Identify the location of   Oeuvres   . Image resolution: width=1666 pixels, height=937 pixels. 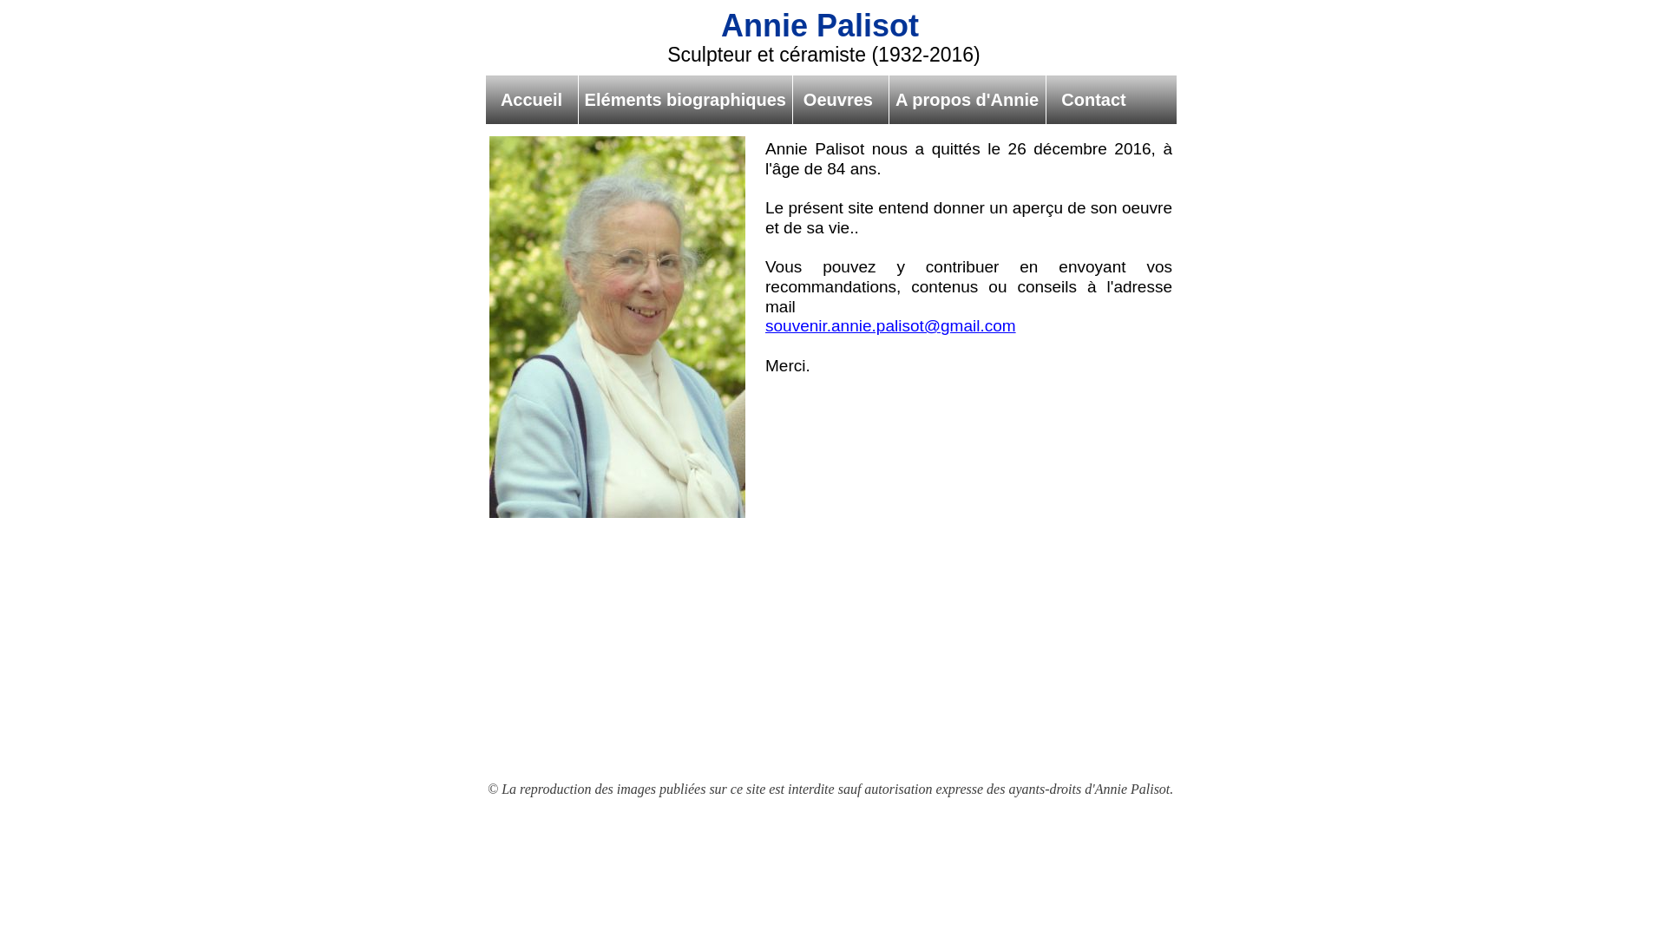
(842, 100).